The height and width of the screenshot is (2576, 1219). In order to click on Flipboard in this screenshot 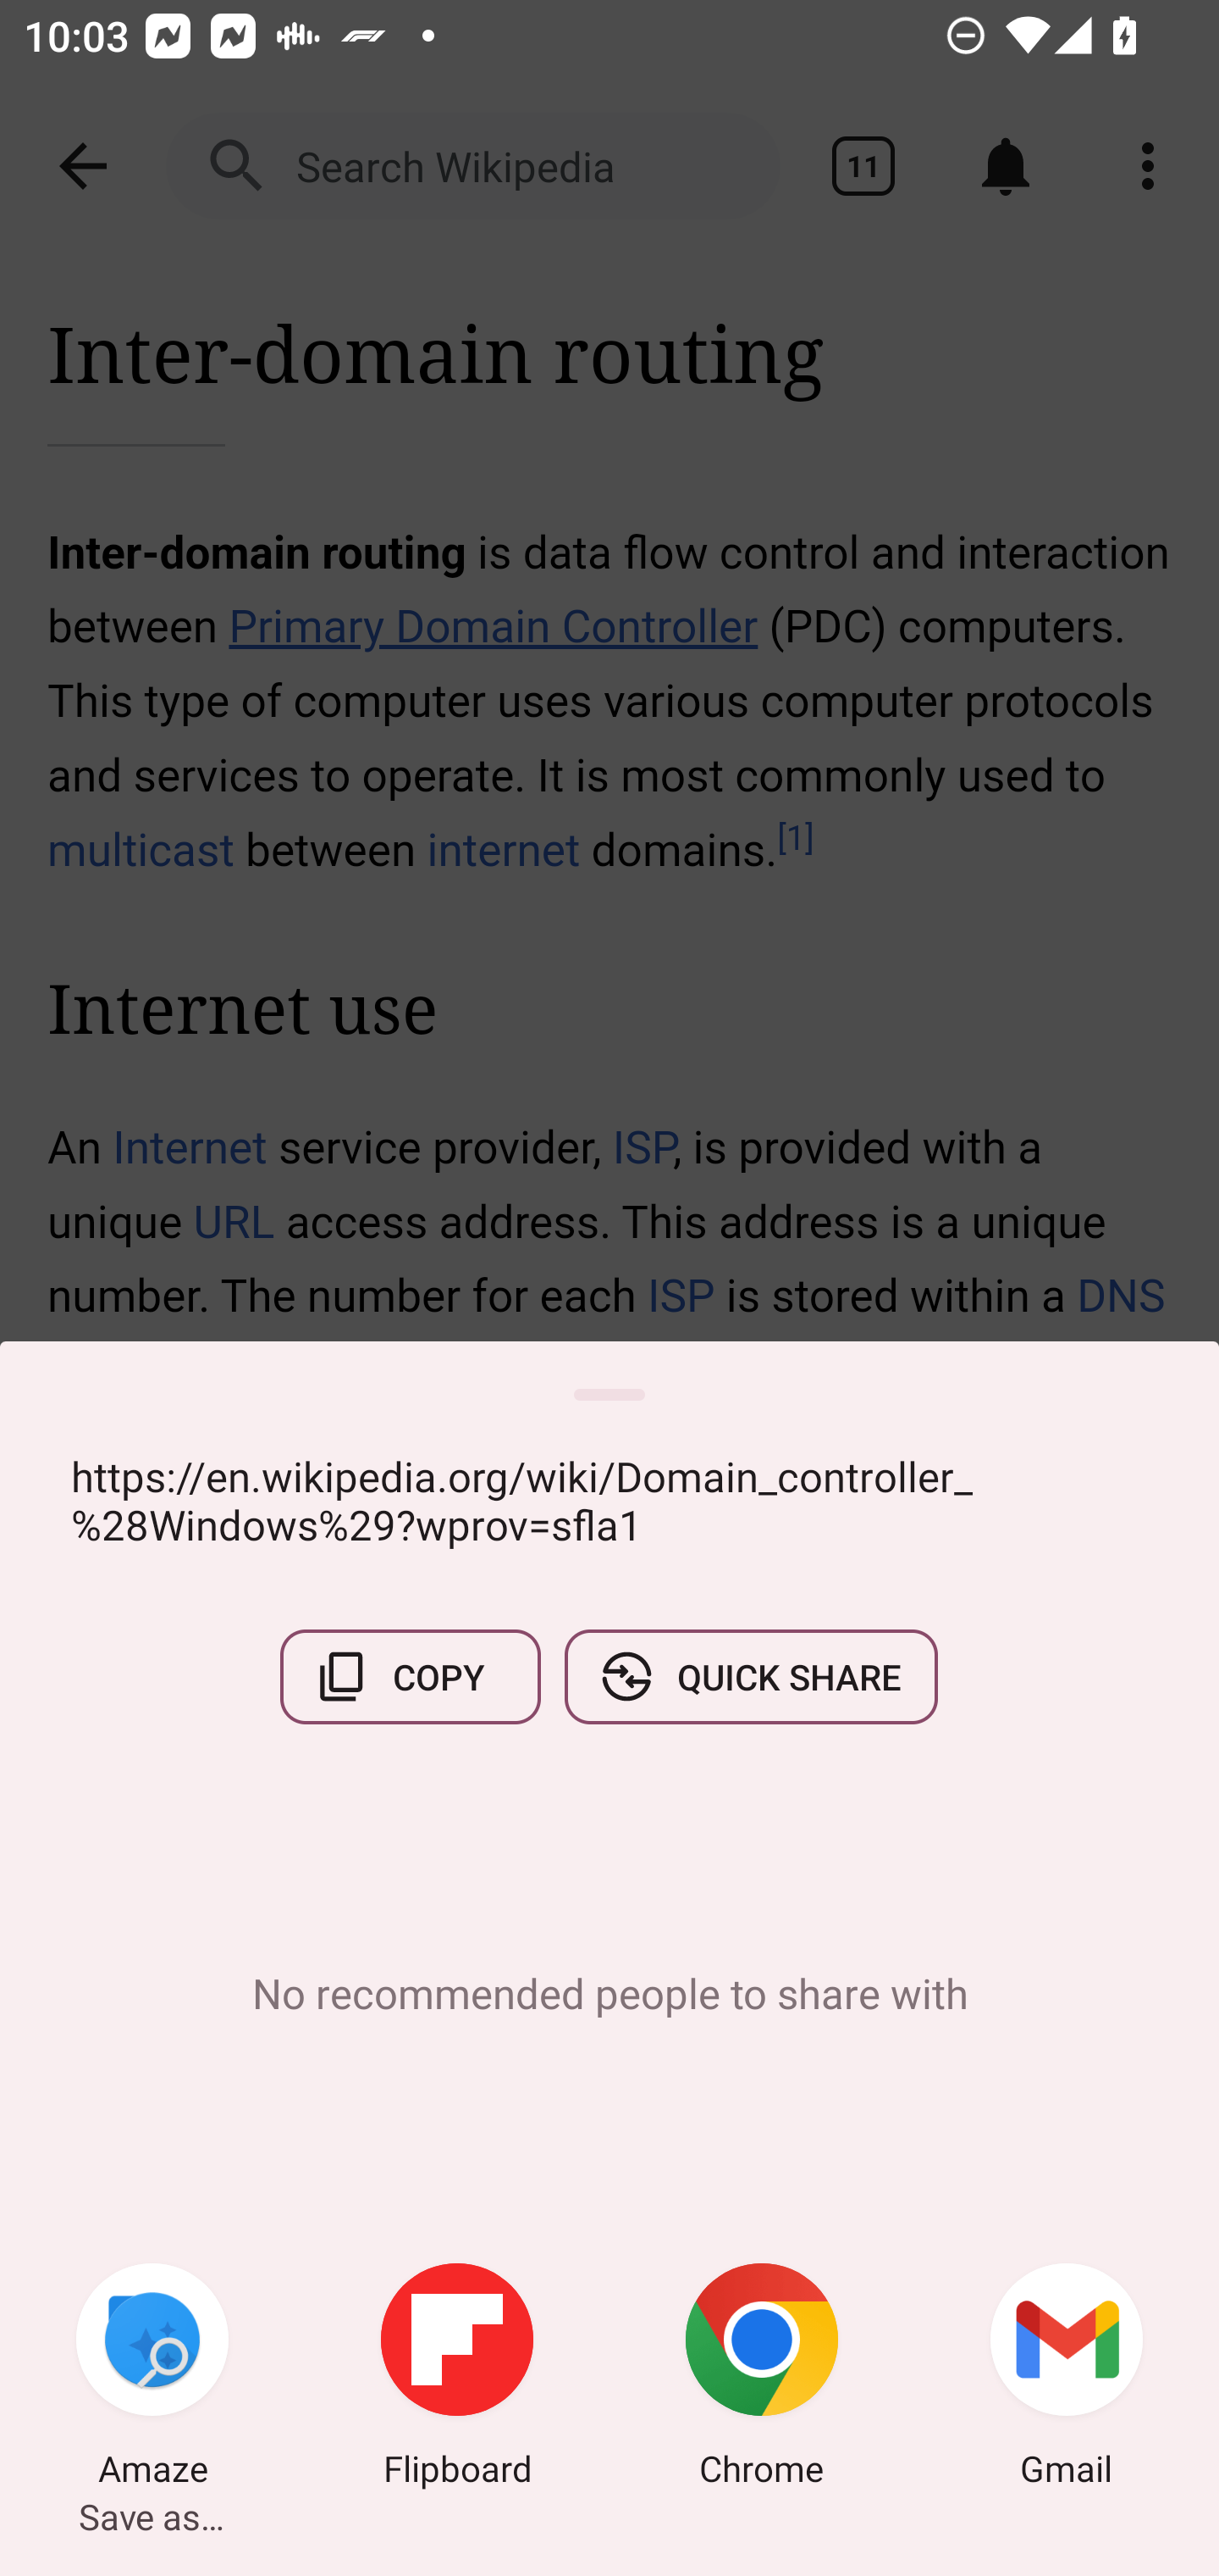, I will do `click(457, 2379)`.